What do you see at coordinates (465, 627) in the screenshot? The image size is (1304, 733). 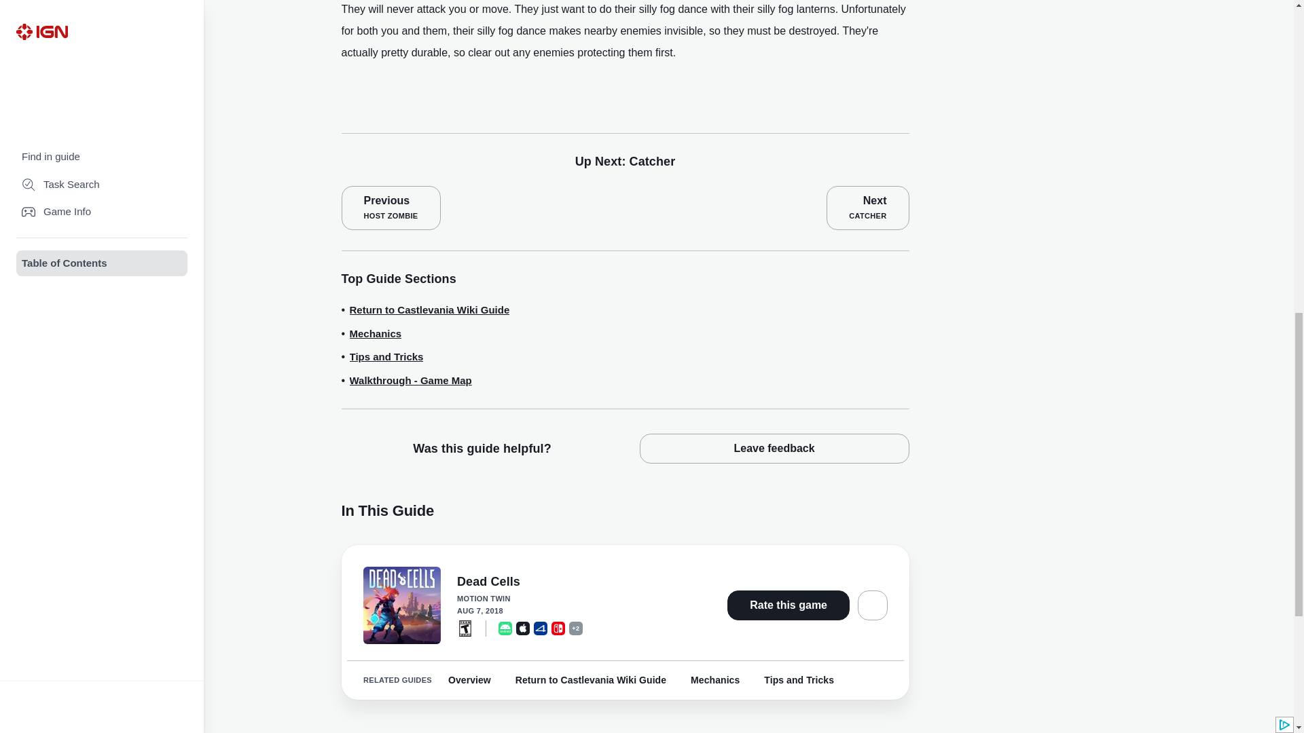 I see `ESRB: Teen` at bounding box center [465, 627].